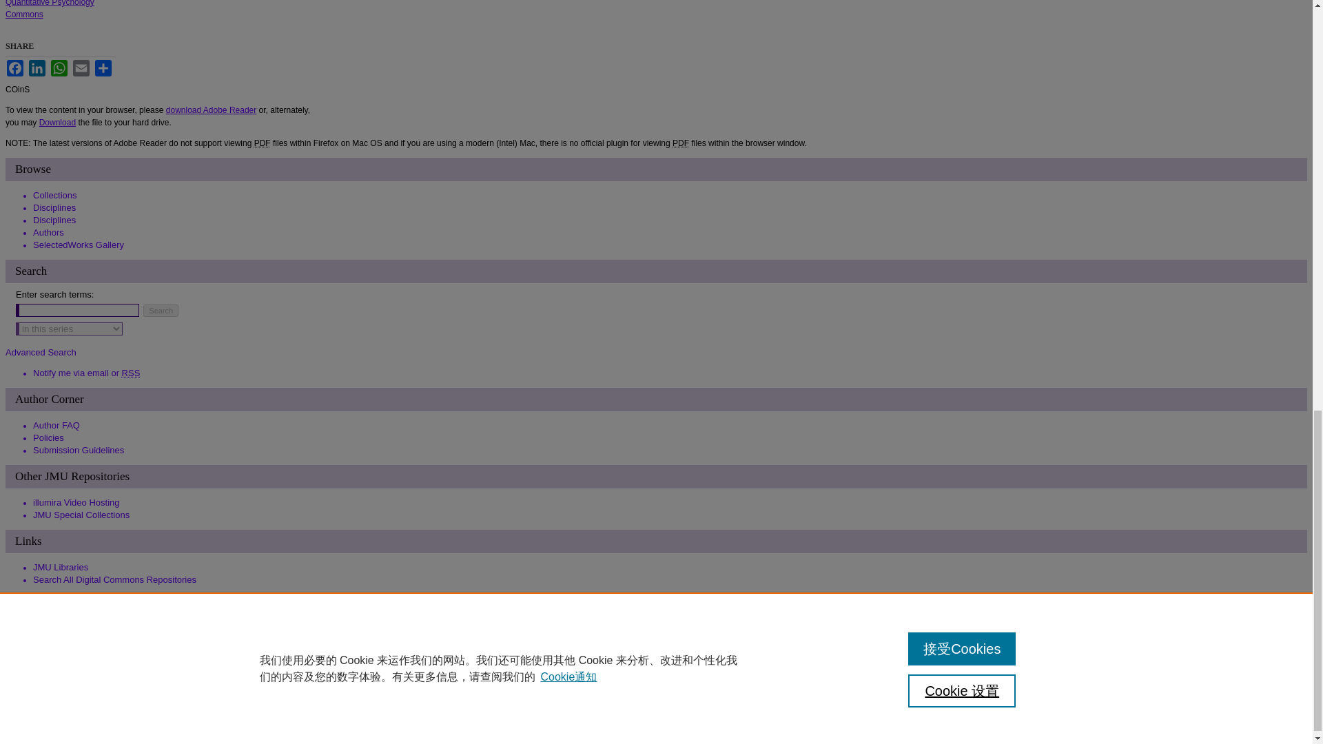  Describe the element at coordinates (55, 195) in the screenshot. I see `Collections` at that location.